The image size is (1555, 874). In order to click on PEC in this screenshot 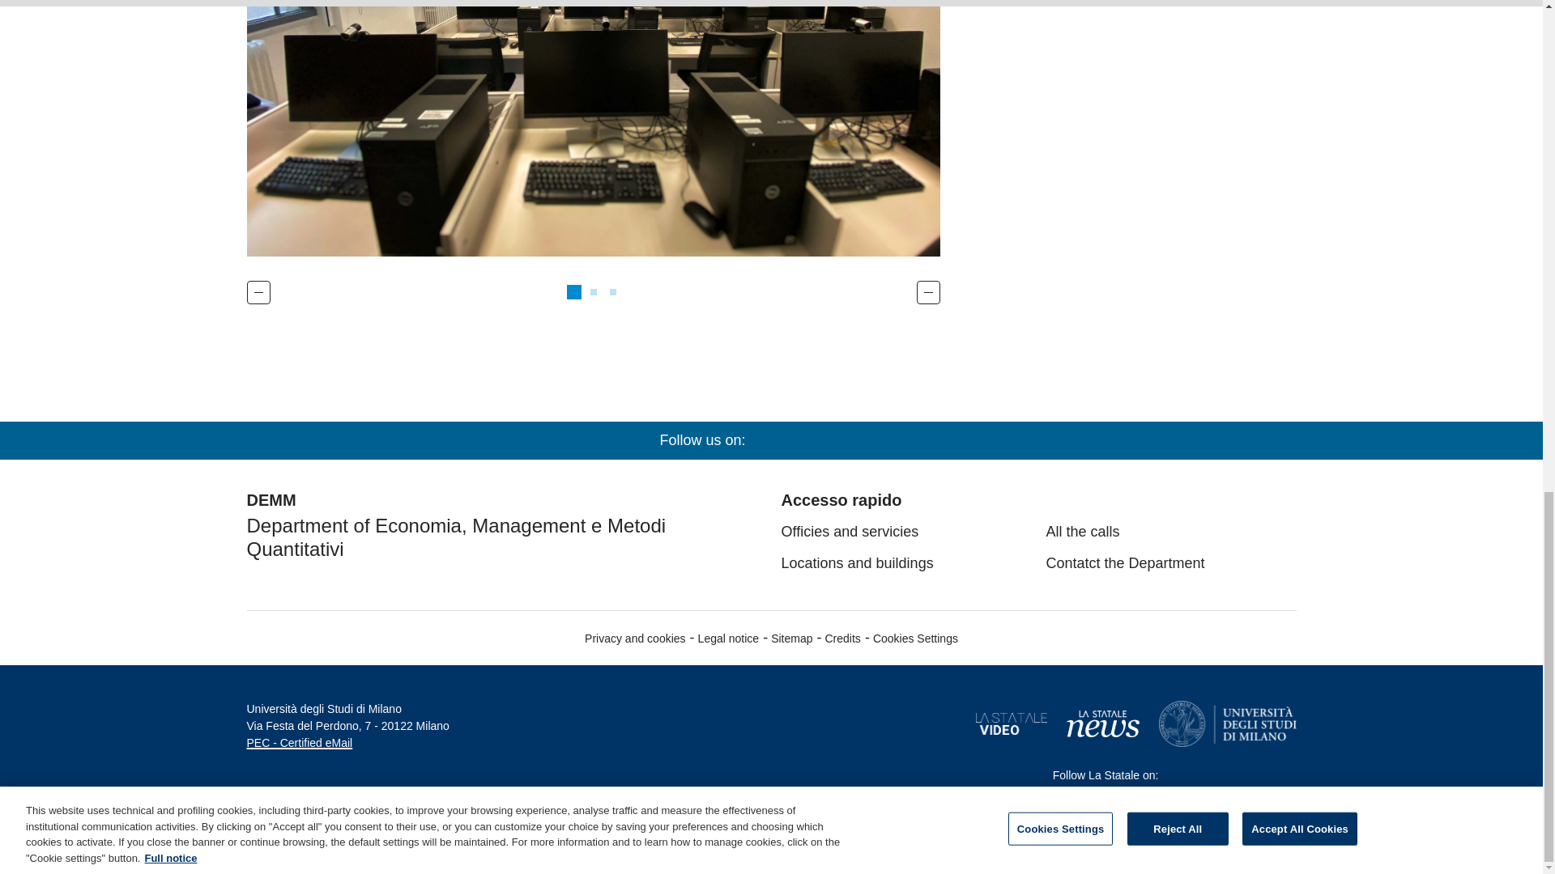, I will do `click(299, 743)`.